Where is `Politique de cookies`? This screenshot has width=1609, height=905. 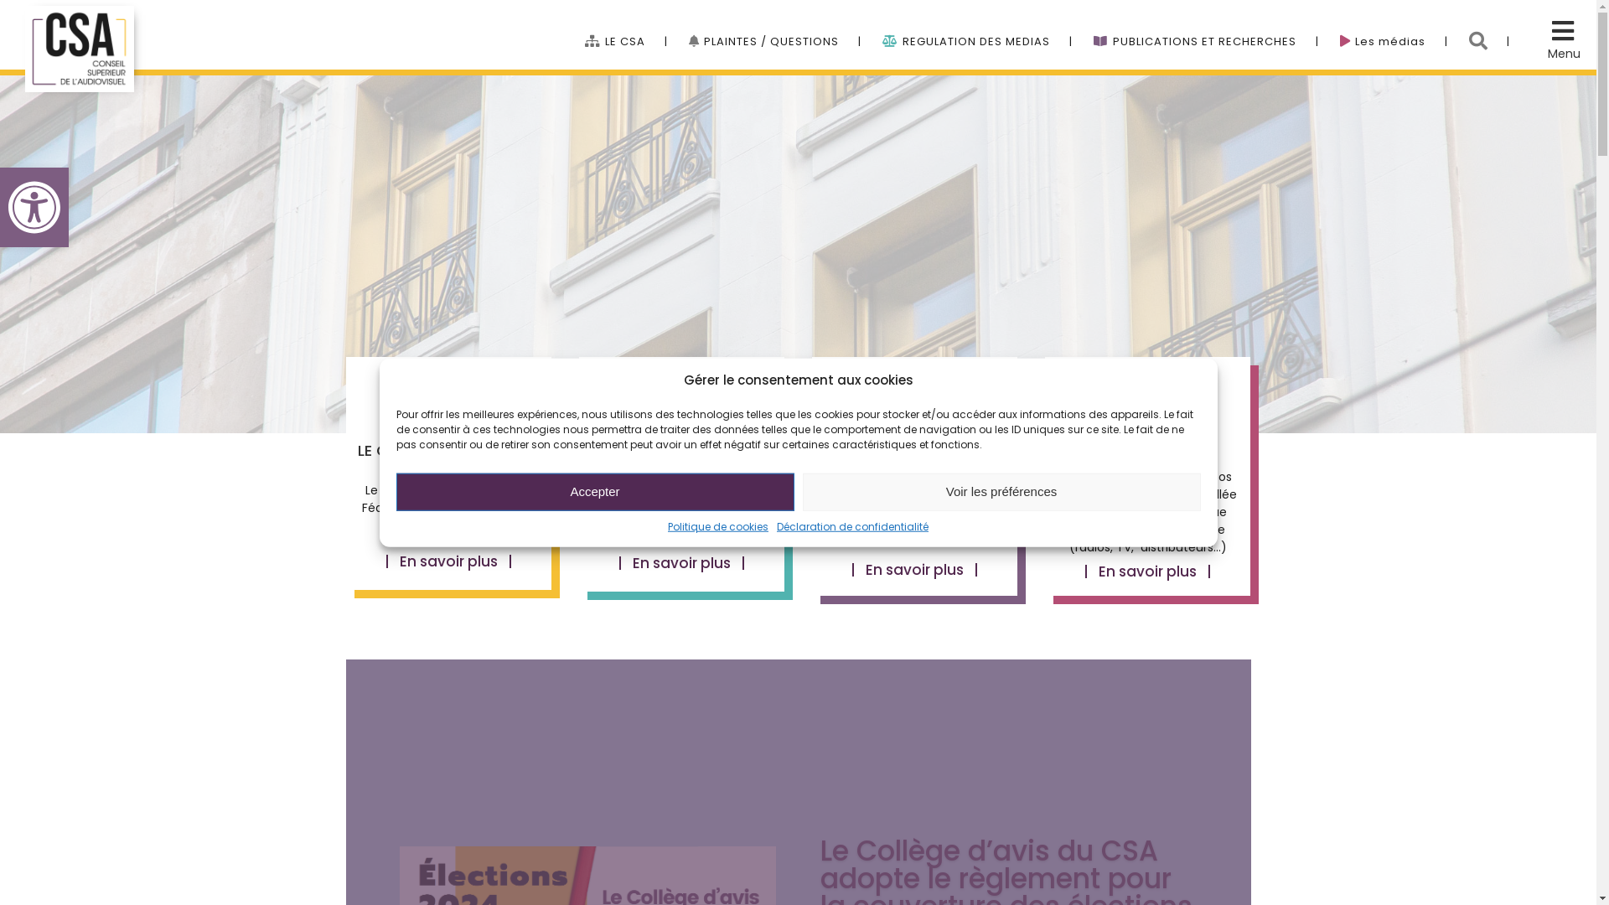 Politique de cookies is located at coordinates (718, 526).